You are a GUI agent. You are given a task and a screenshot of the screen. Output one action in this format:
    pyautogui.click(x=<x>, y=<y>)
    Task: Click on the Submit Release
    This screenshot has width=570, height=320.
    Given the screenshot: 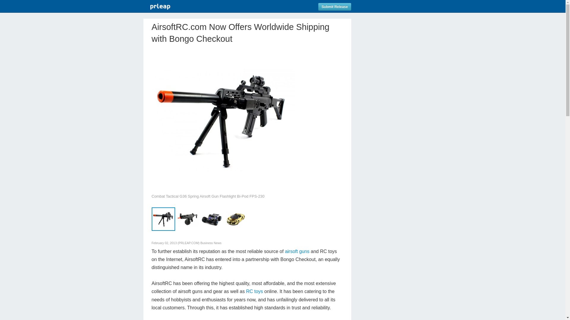 What is the action you would take?
    pyautogui.click(x=334, y=7)
    